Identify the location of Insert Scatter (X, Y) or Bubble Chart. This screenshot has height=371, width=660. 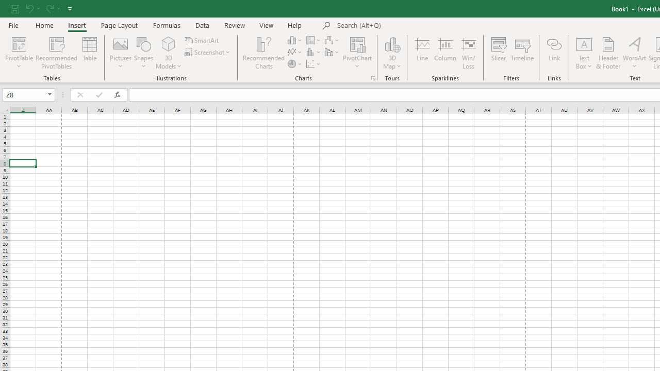
(314, 64).